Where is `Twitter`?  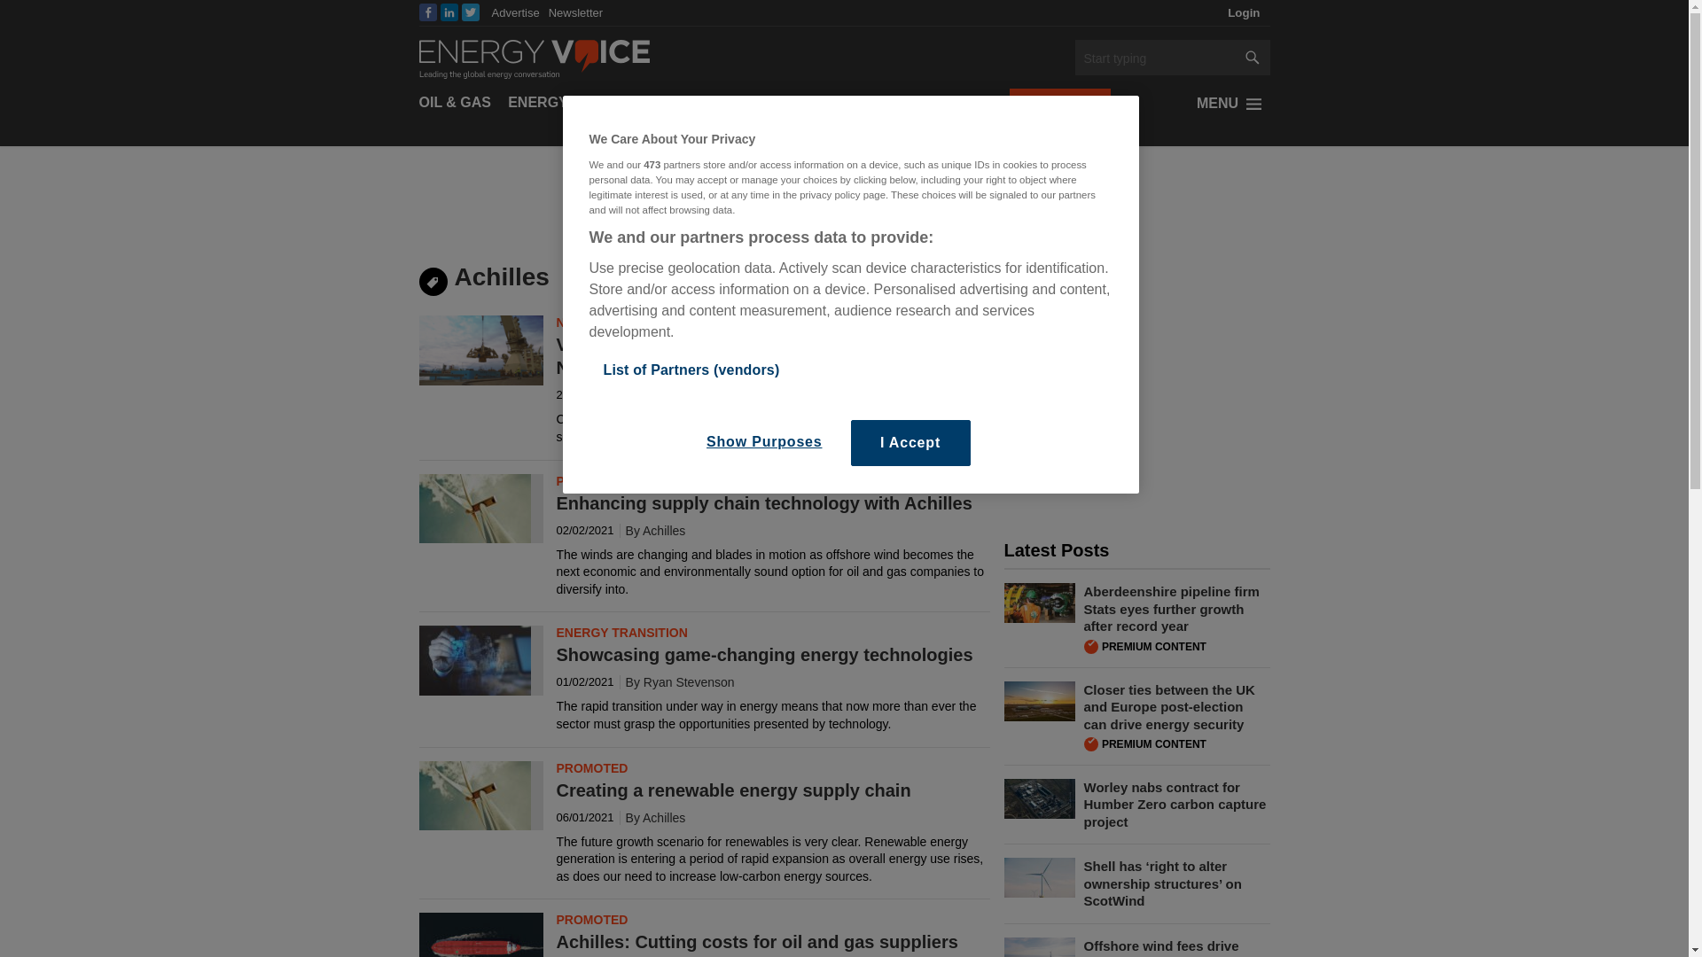
Twitter is located at coordinates (470, 12).